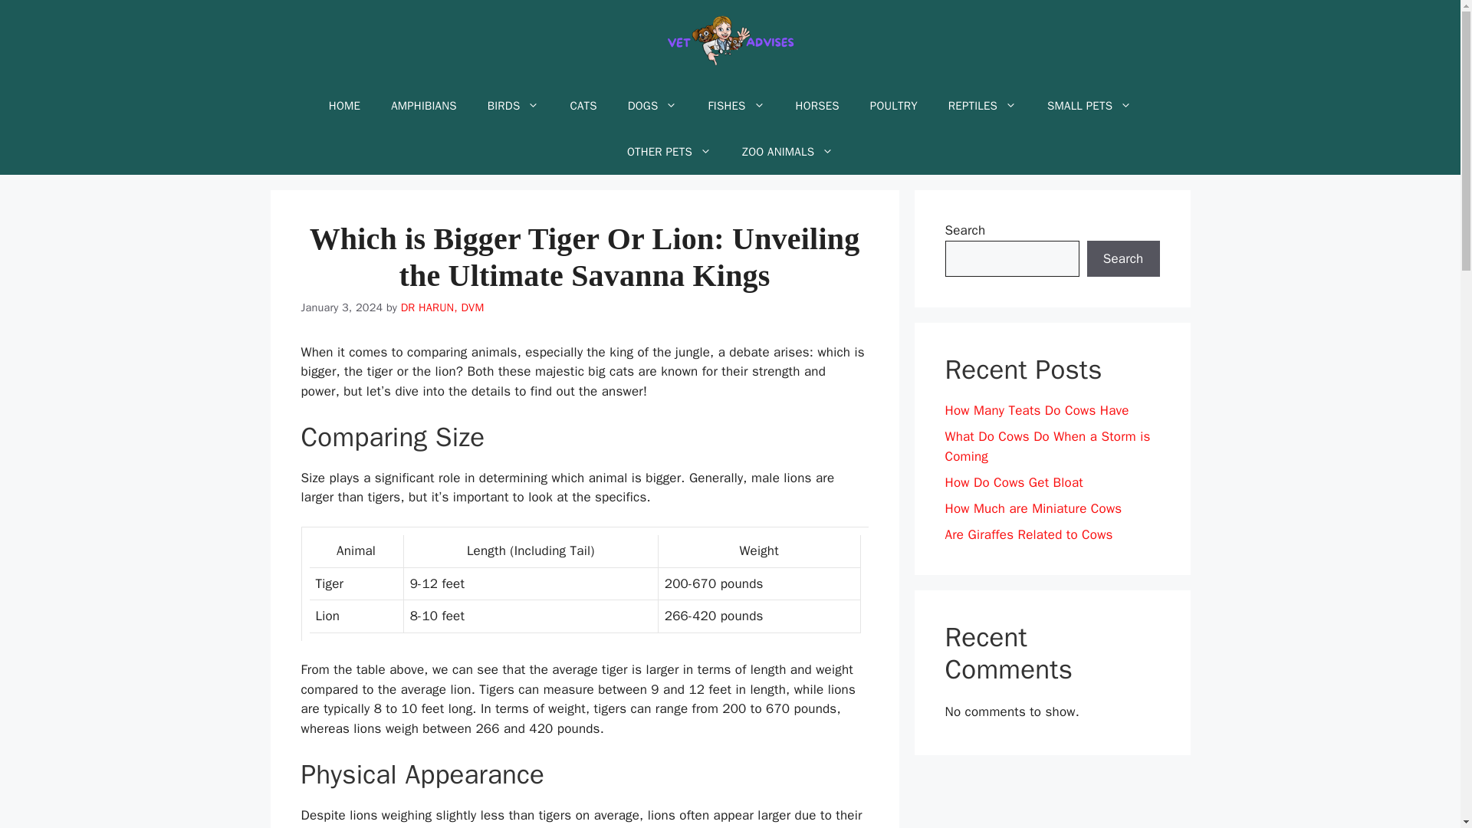 This screenshot has height=828, width=1472. I want to click on View all posts by DR HARUN, DVM, so click(442, 307).